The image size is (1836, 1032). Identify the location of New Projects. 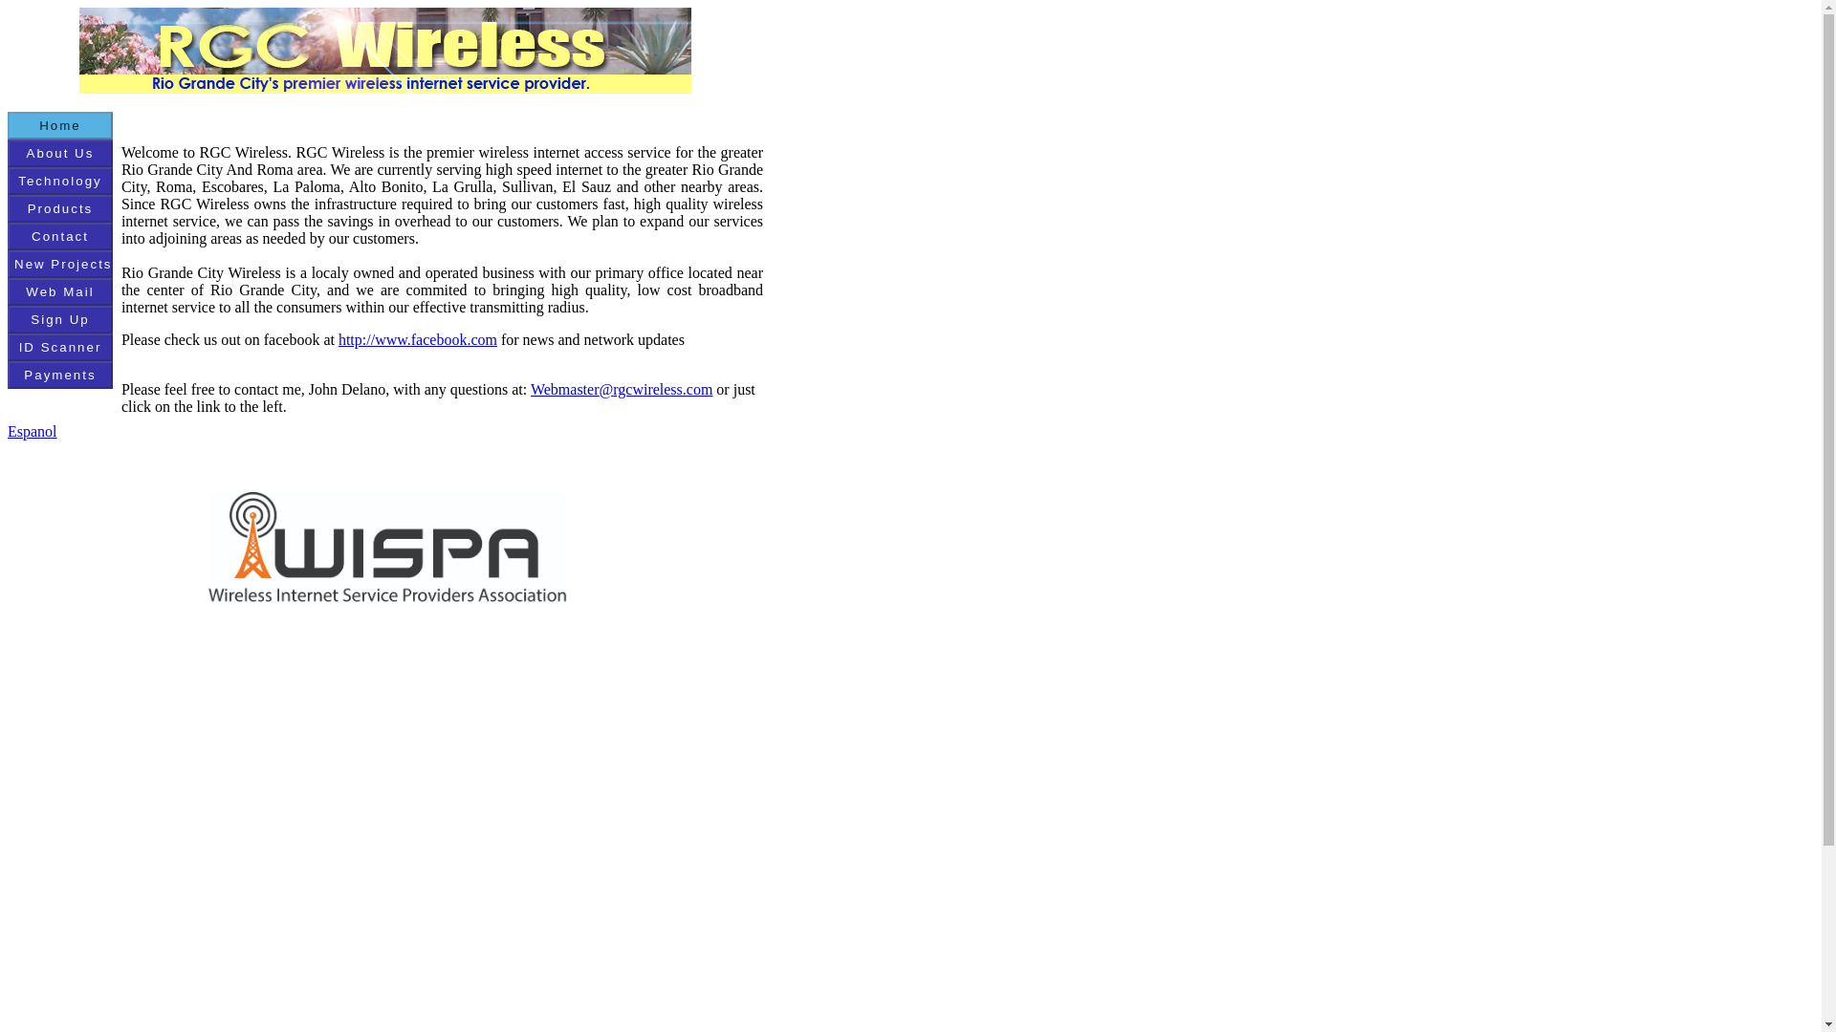
(59, 264).